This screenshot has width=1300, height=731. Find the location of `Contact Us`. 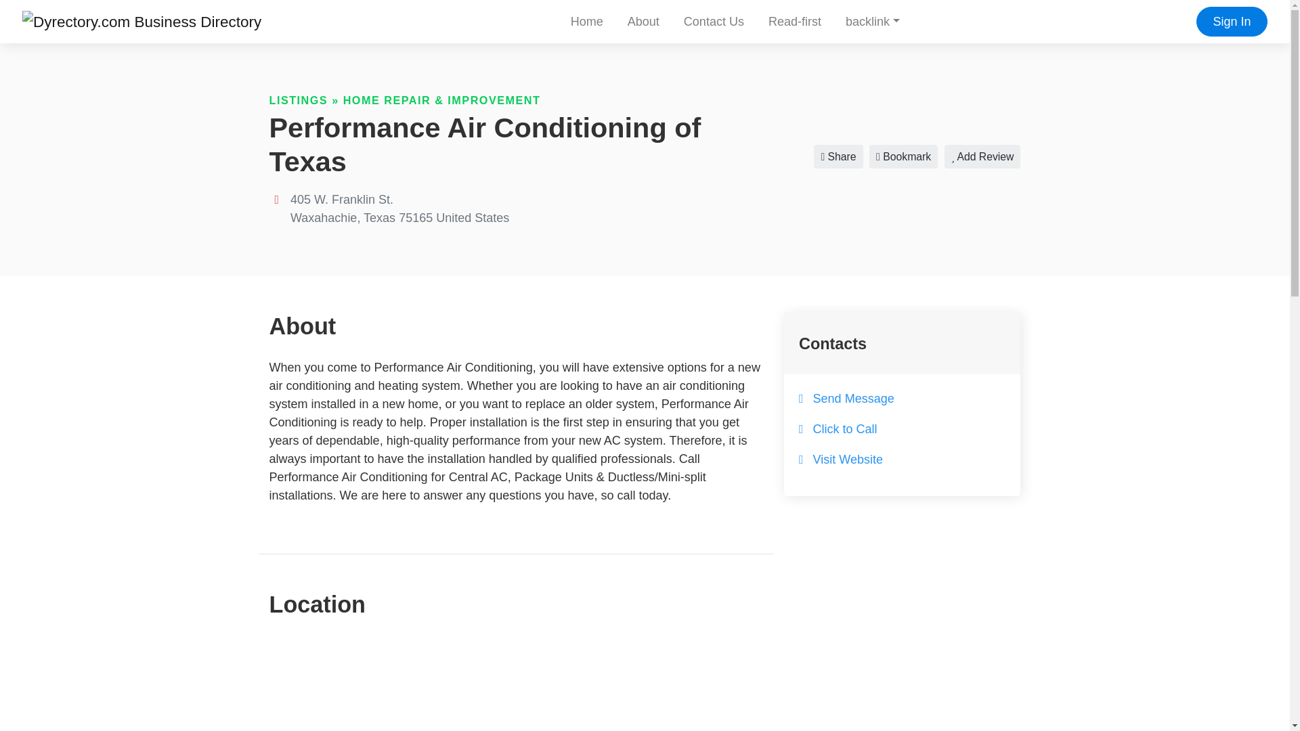

Contact Us is located at coordinates (714, 22).